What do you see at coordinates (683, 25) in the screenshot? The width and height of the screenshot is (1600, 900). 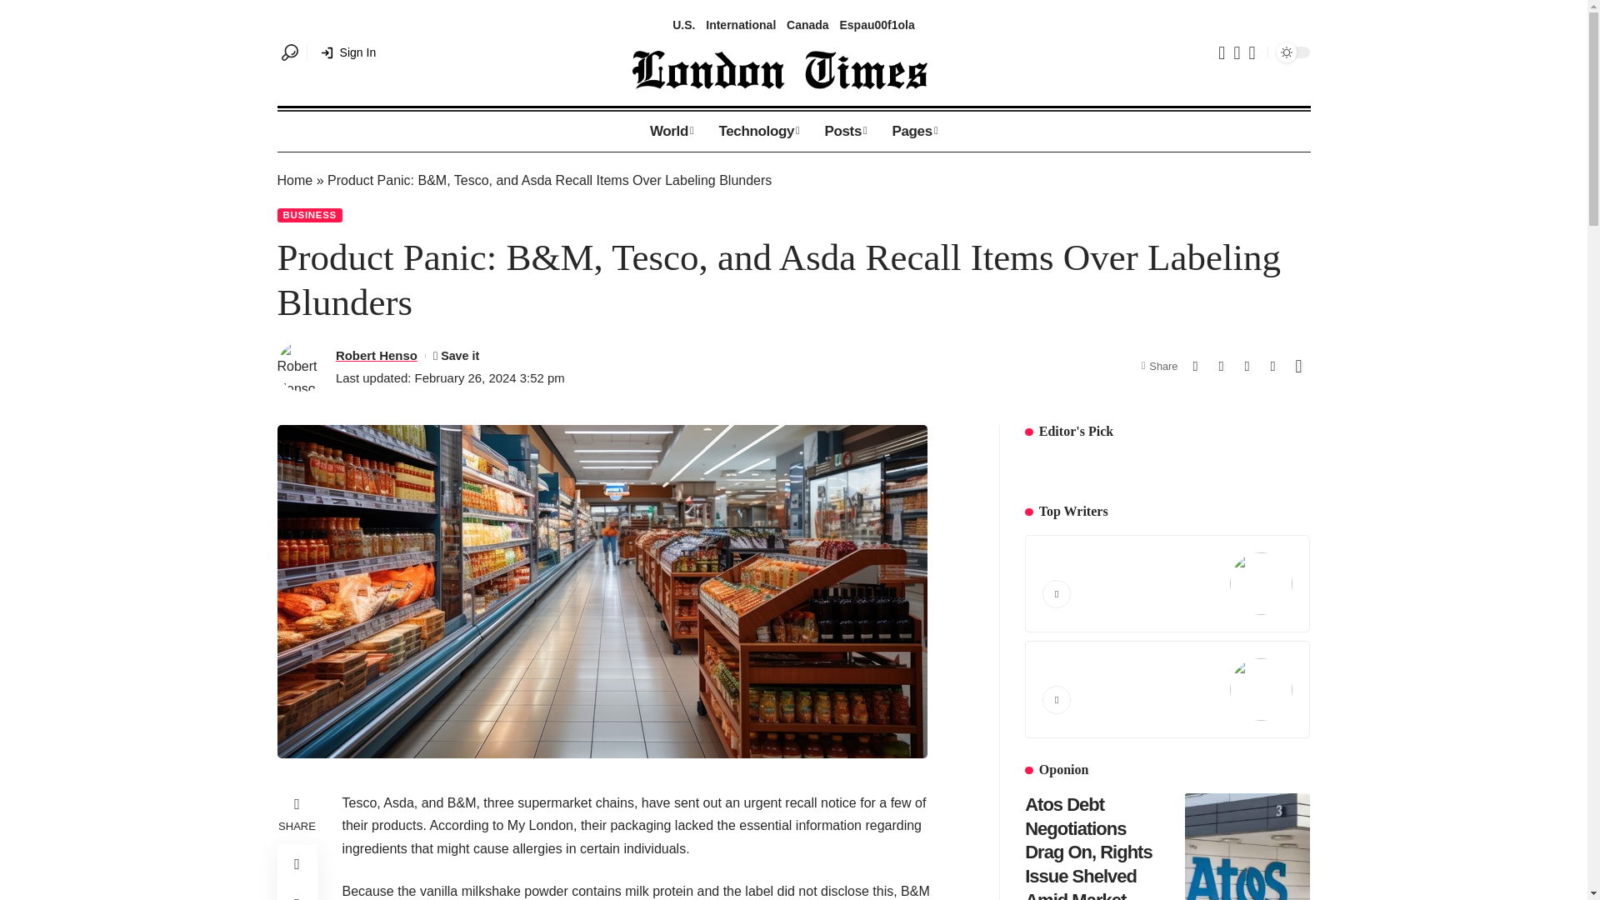 I see `World` at bounding box center [683, 25].